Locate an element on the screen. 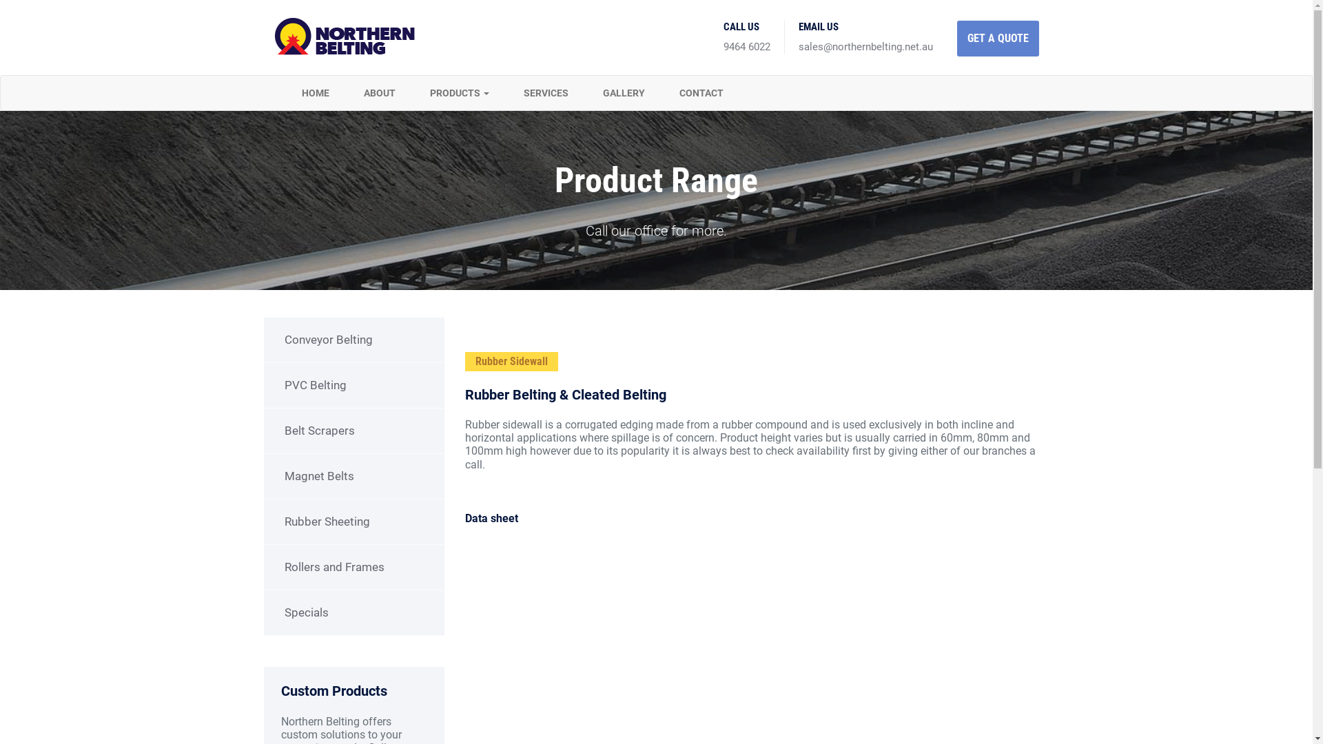 Image resolution: width=1323 pixels, height=744 pixels. Specials is located at coordinates (354, 613).